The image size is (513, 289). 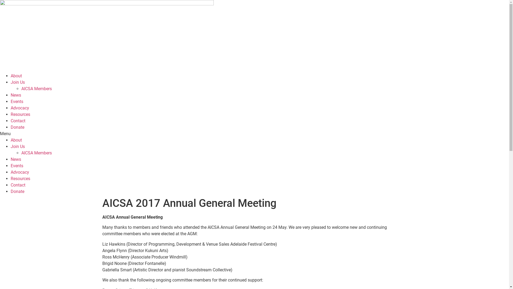 I want to click on Events, so click(x=17, y=102).